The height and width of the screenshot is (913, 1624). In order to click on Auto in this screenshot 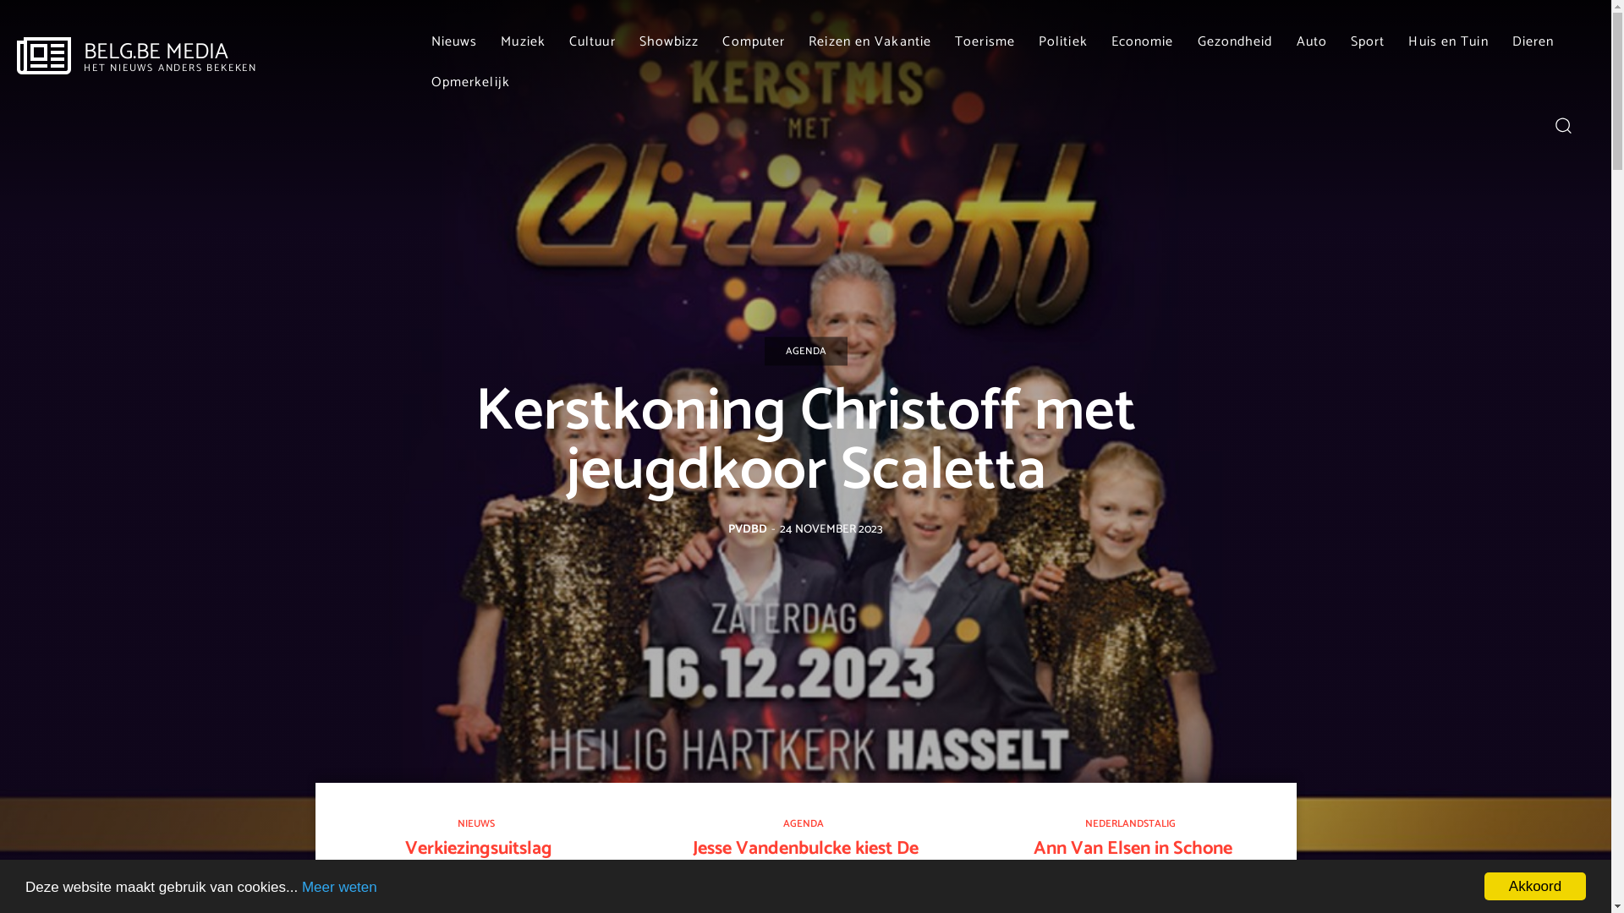, I will do `click(1312, 42)`.